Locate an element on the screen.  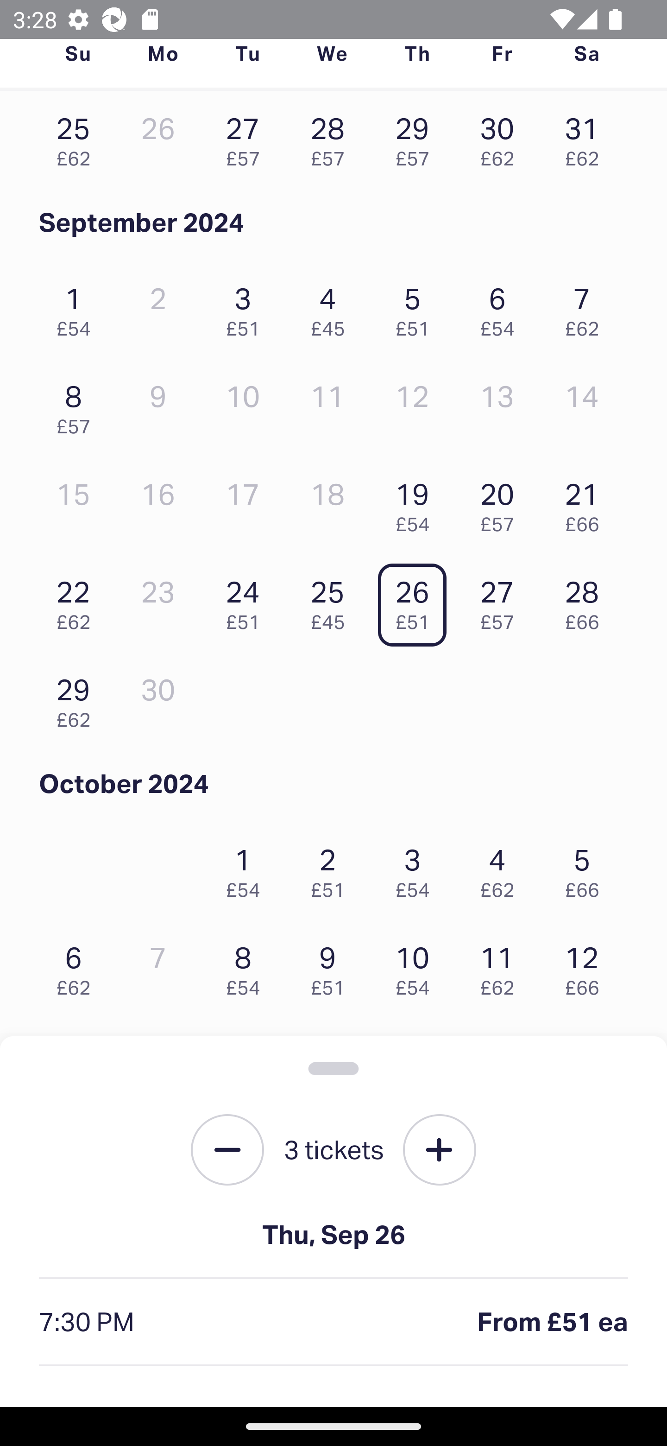
12 £66 is located at coordinates (586, 967).